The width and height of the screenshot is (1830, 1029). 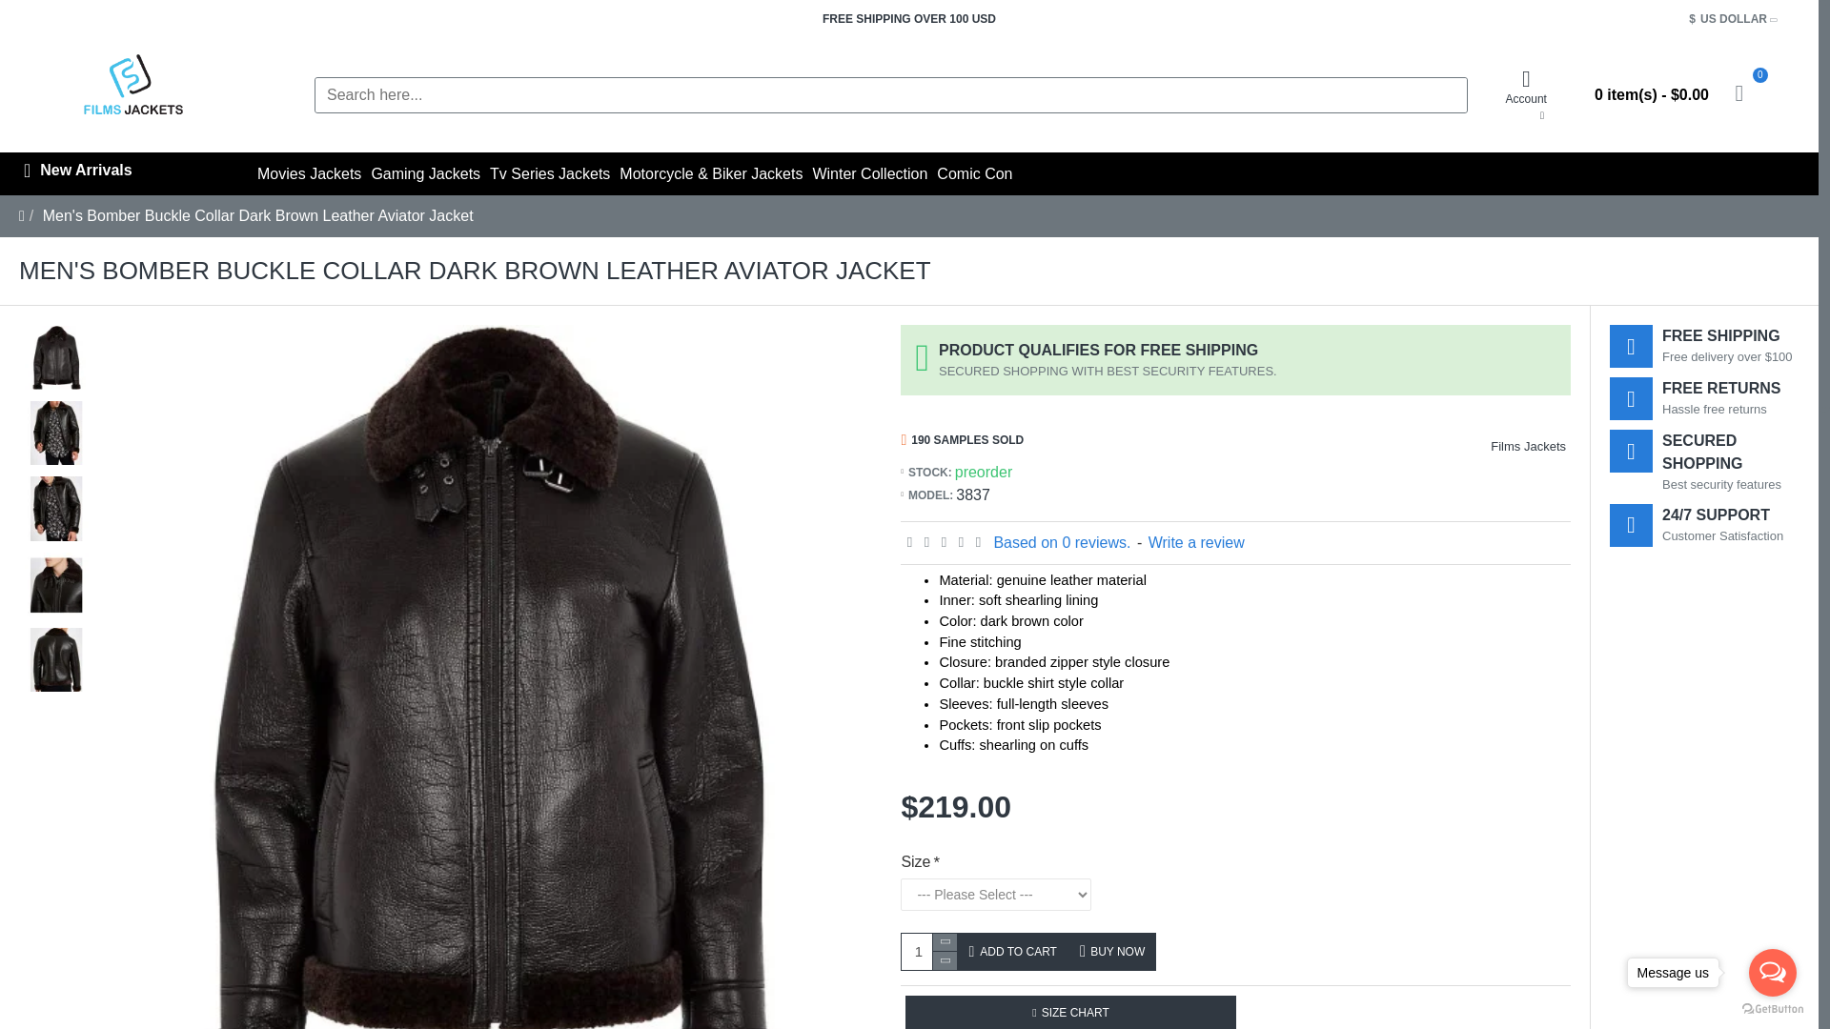 I want to click on Men's Bomber Buckle Collar Dark Brown Leather Aviator Jacket, so click(x=56, y=508).